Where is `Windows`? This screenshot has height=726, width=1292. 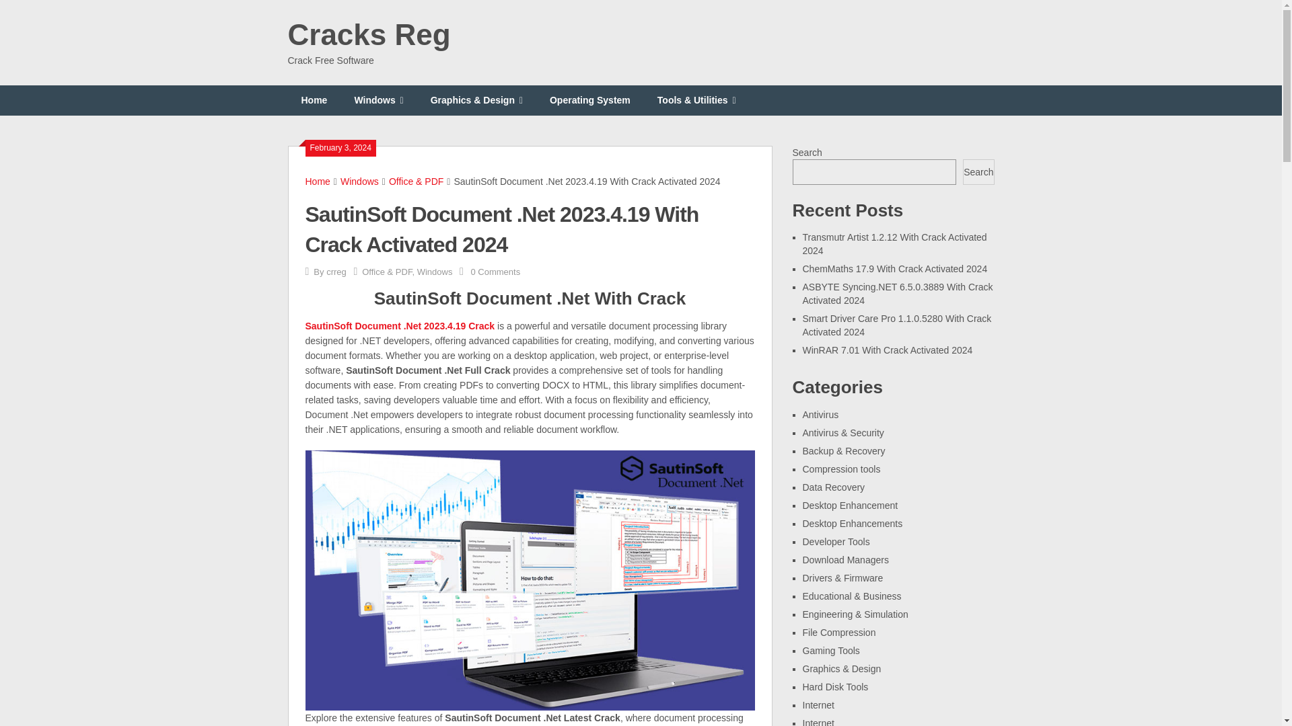
Windows is located at coordinates (435, 272).